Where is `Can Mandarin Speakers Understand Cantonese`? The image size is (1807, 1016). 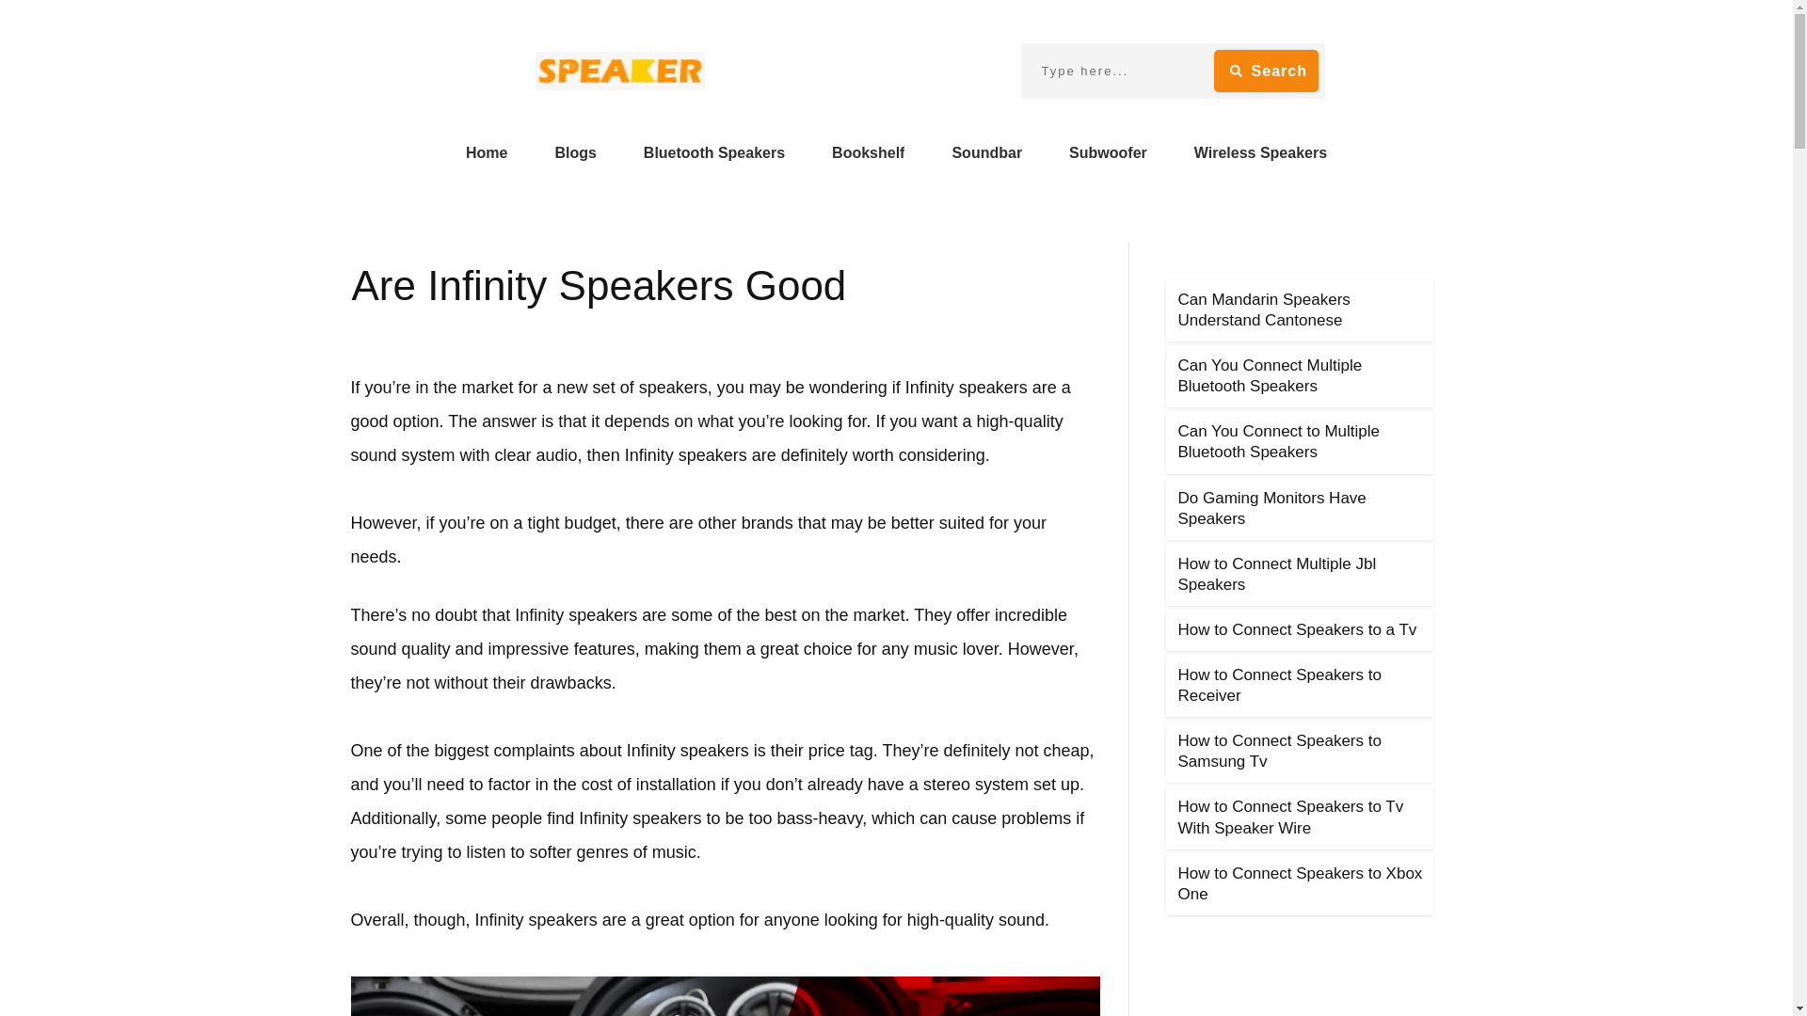
Can Mandarin Speakers Understand Cantonese is located at coordinates (1263, 309).